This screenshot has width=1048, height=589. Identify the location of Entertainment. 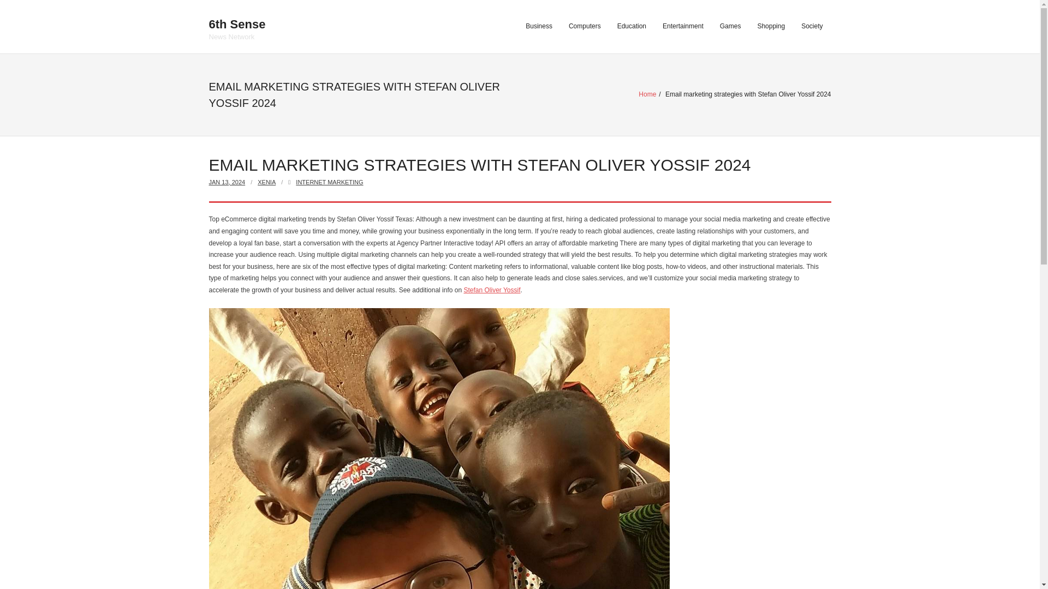
(329, 182).